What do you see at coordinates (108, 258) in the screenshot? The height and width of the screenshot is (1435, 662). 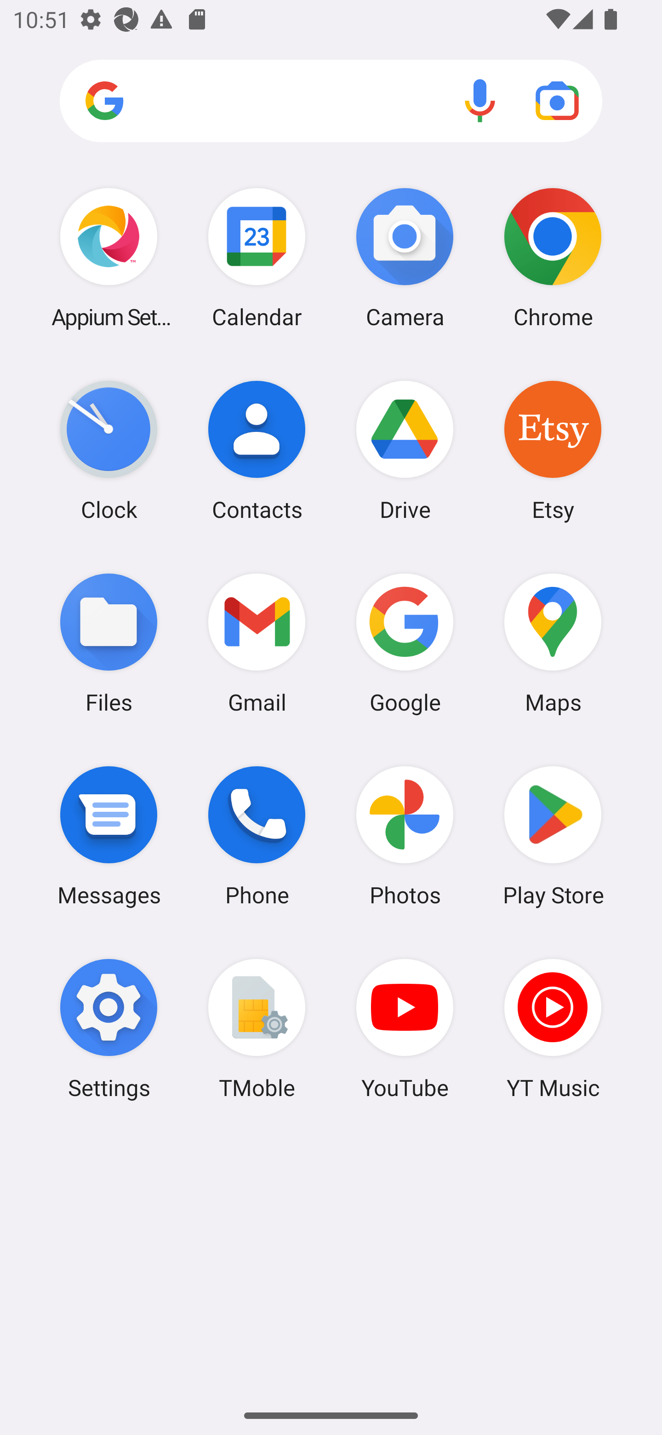 I see `Appium Settings` at bounding box center [108, 258].